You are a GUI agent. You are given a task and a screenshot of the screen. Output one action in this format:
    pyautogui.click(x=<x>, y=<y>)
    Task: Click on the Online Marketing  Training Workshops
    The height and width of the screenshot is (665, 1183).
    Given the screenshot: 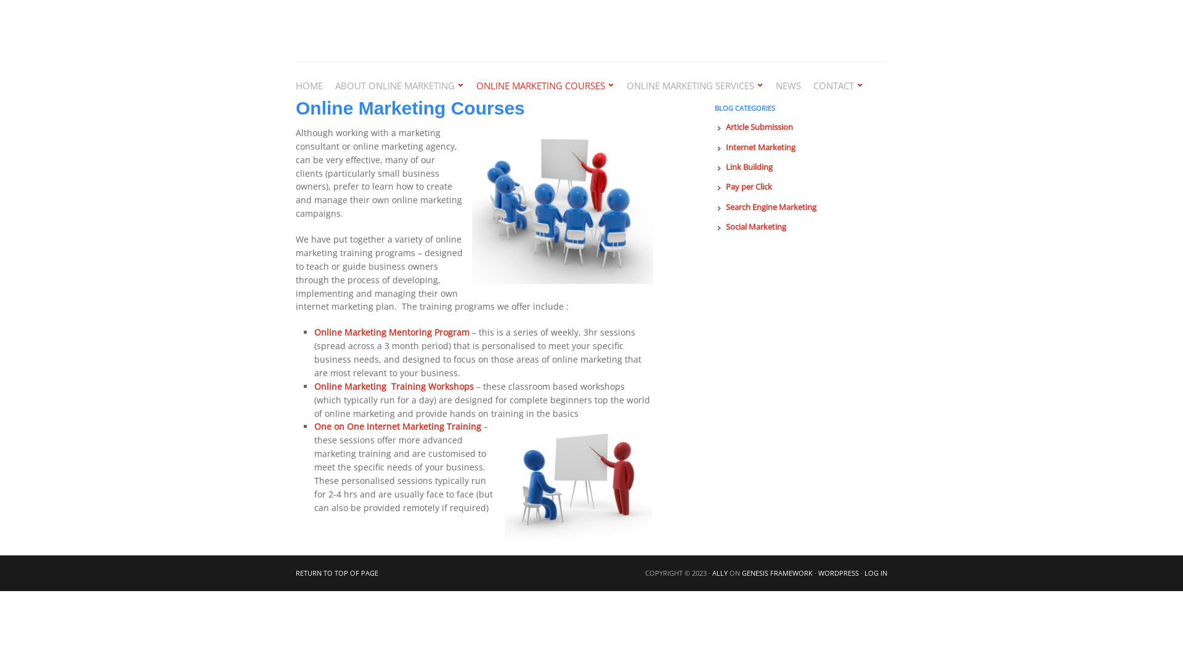 What is the action you would take?
    pyautogui.click(x=394, y=387)
    